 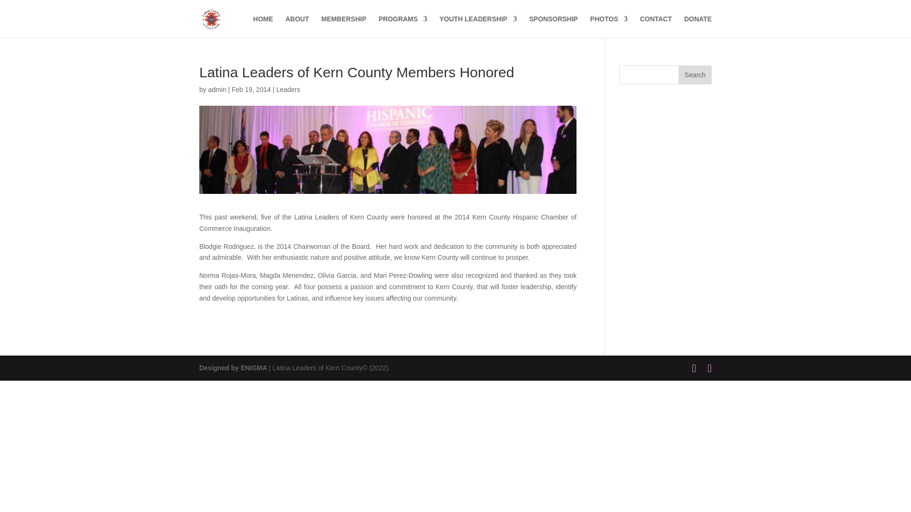 I want to click on MEMBERSHIP, so click(x=344, y=27).